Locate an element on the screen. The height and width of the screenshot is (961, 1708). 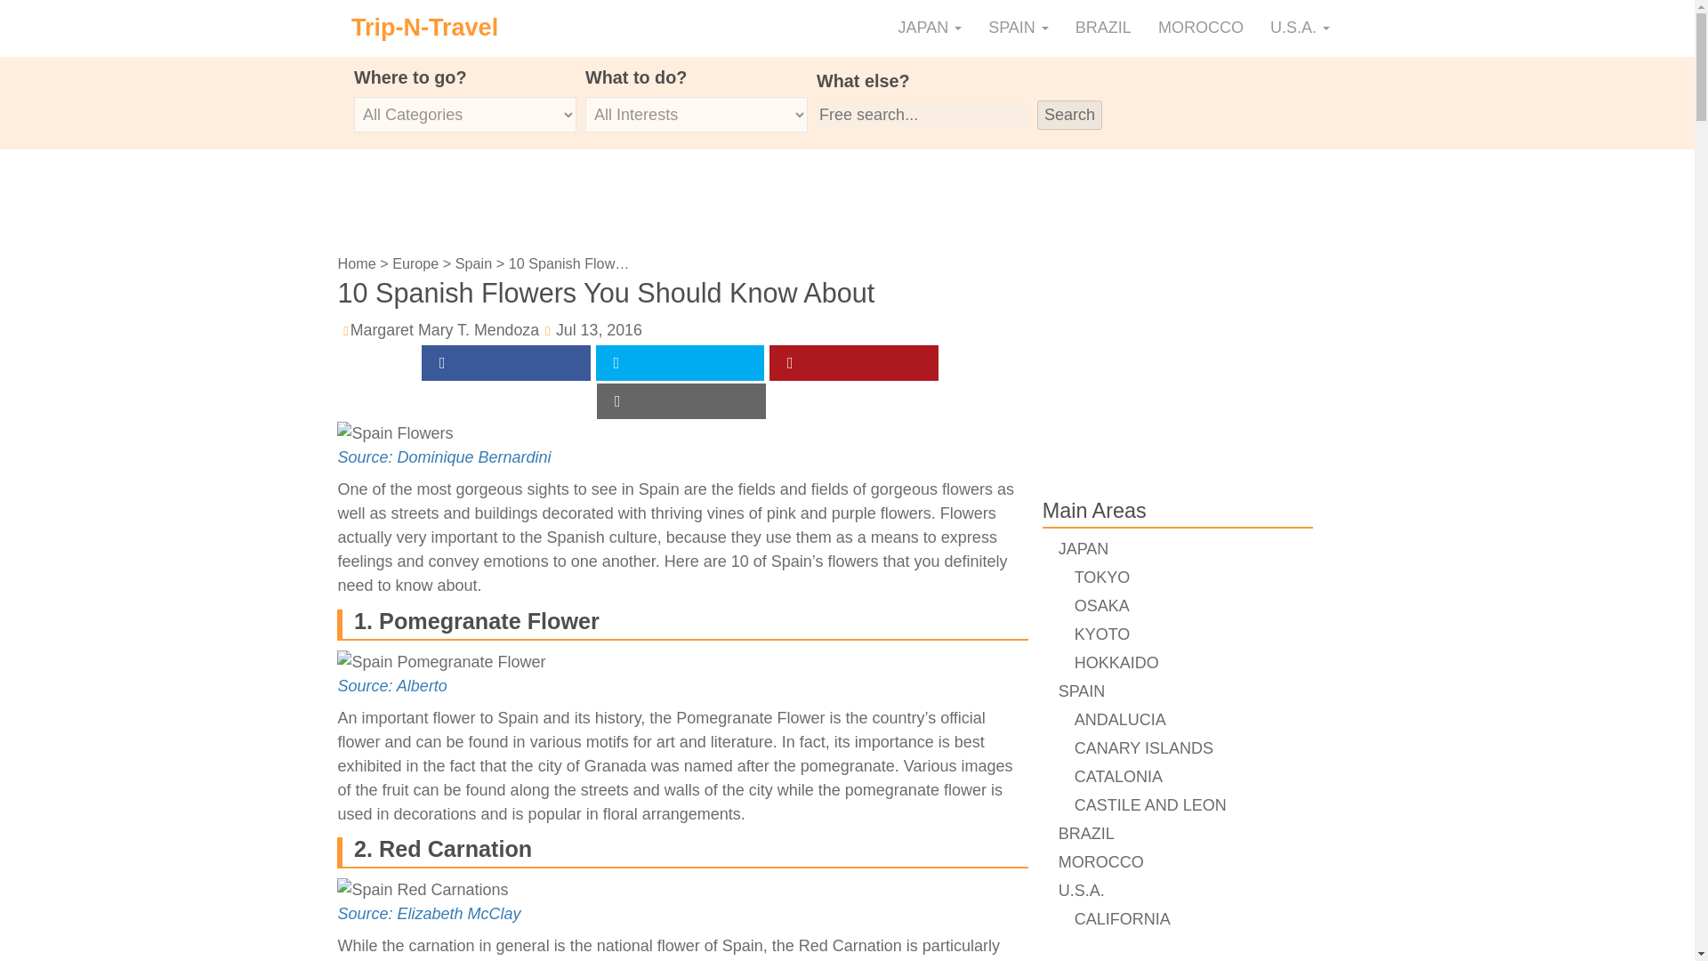
JAPAN is located at coordinates (930, 28).